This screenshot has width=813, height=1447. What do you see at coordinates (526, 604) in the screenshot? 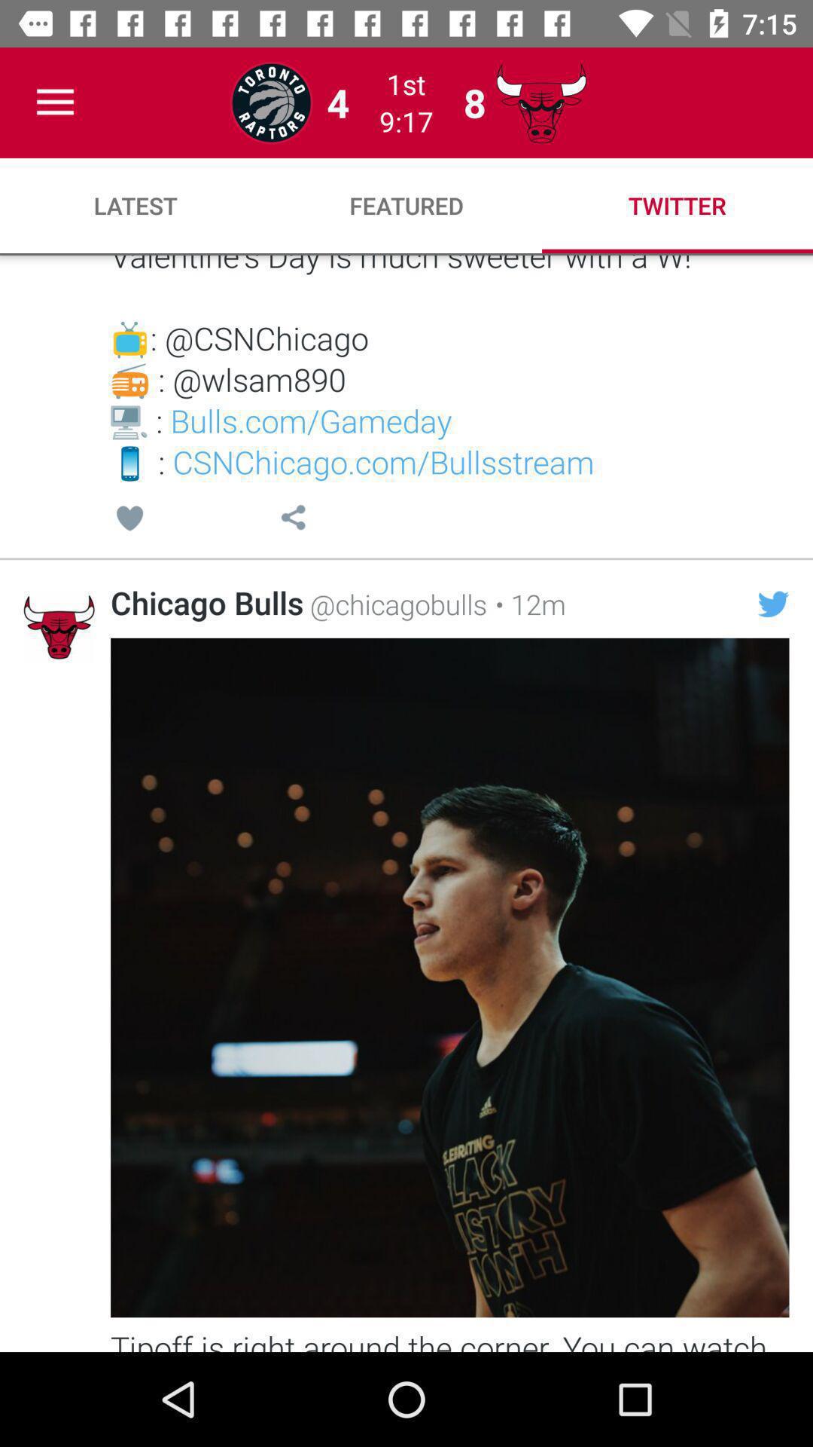
I see `open icon next to the @chicagobulls` at bounding box center [526, 604].